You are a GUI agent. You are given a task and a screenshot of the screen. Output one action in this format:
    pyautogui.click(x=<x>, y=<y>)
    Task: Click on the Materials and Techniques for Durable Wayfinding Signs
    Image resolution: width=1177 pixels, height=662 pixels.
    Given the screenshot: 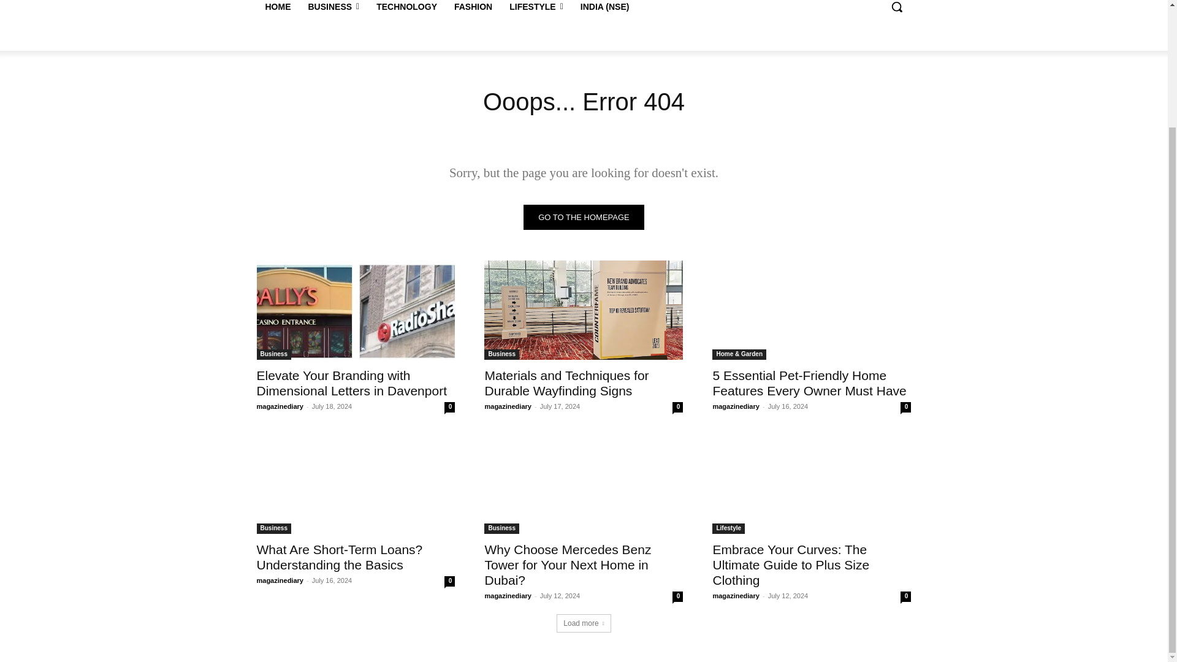 What is the action you would take?
    pyautogui.click(x=566, y=382)
    